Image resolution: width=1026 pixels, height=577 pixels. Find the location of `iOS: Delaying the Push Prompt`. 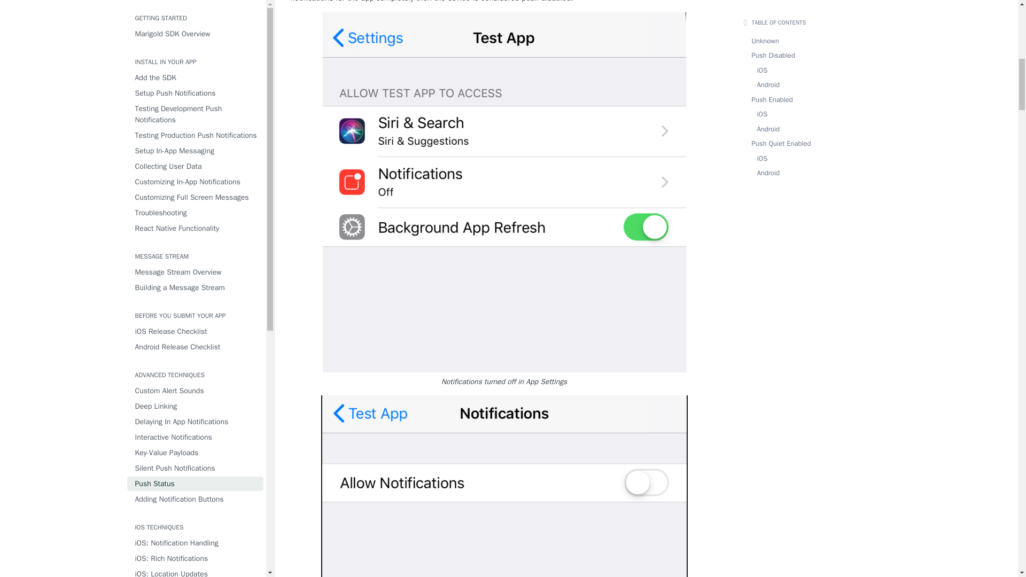

iOS: Delaying the Push Prompt is located at coordinates (196, 119).